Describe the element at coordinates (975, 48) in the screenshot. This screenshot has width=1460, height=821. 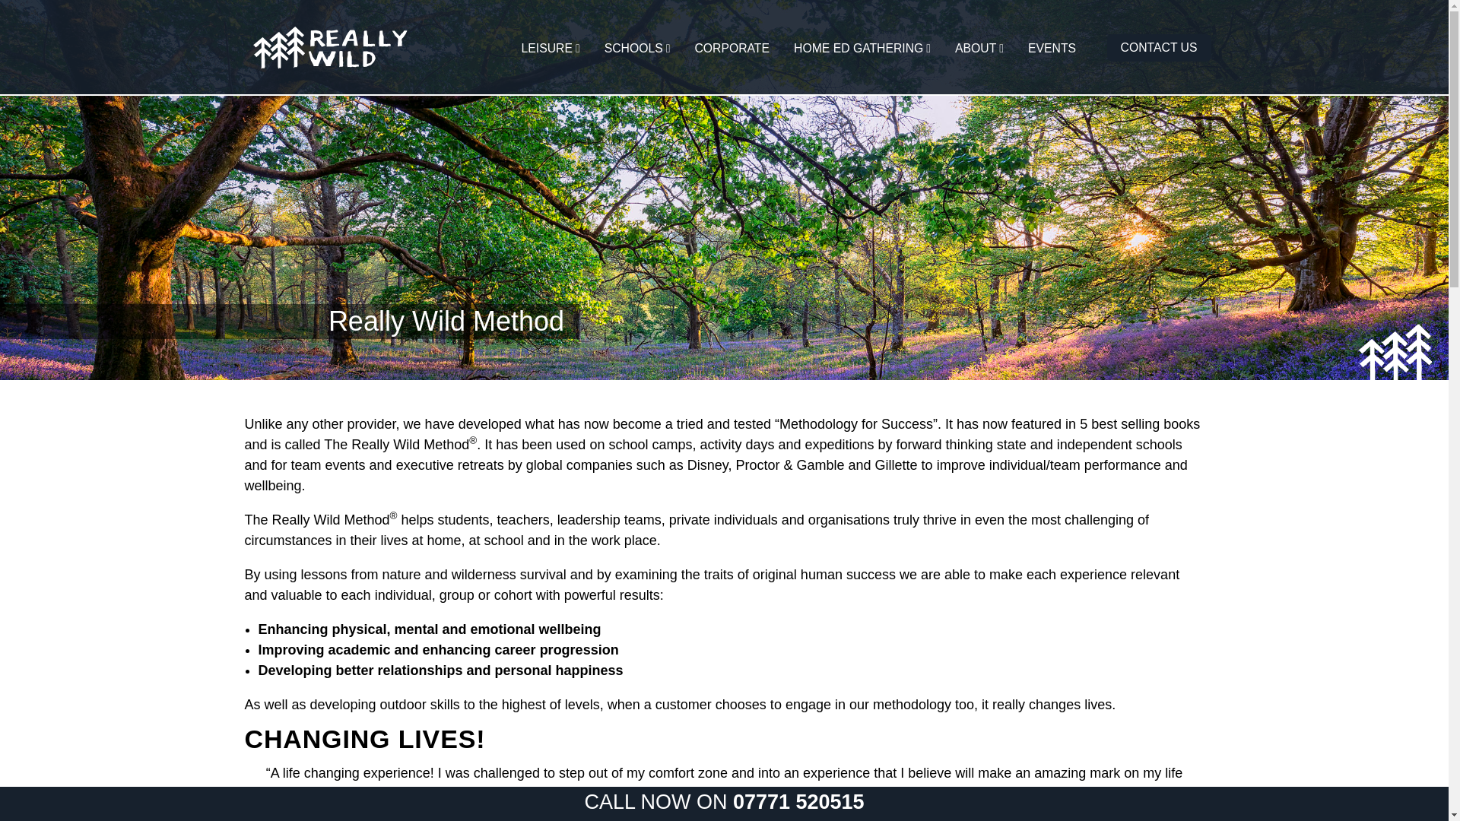
I see `ABOUT` at that location.